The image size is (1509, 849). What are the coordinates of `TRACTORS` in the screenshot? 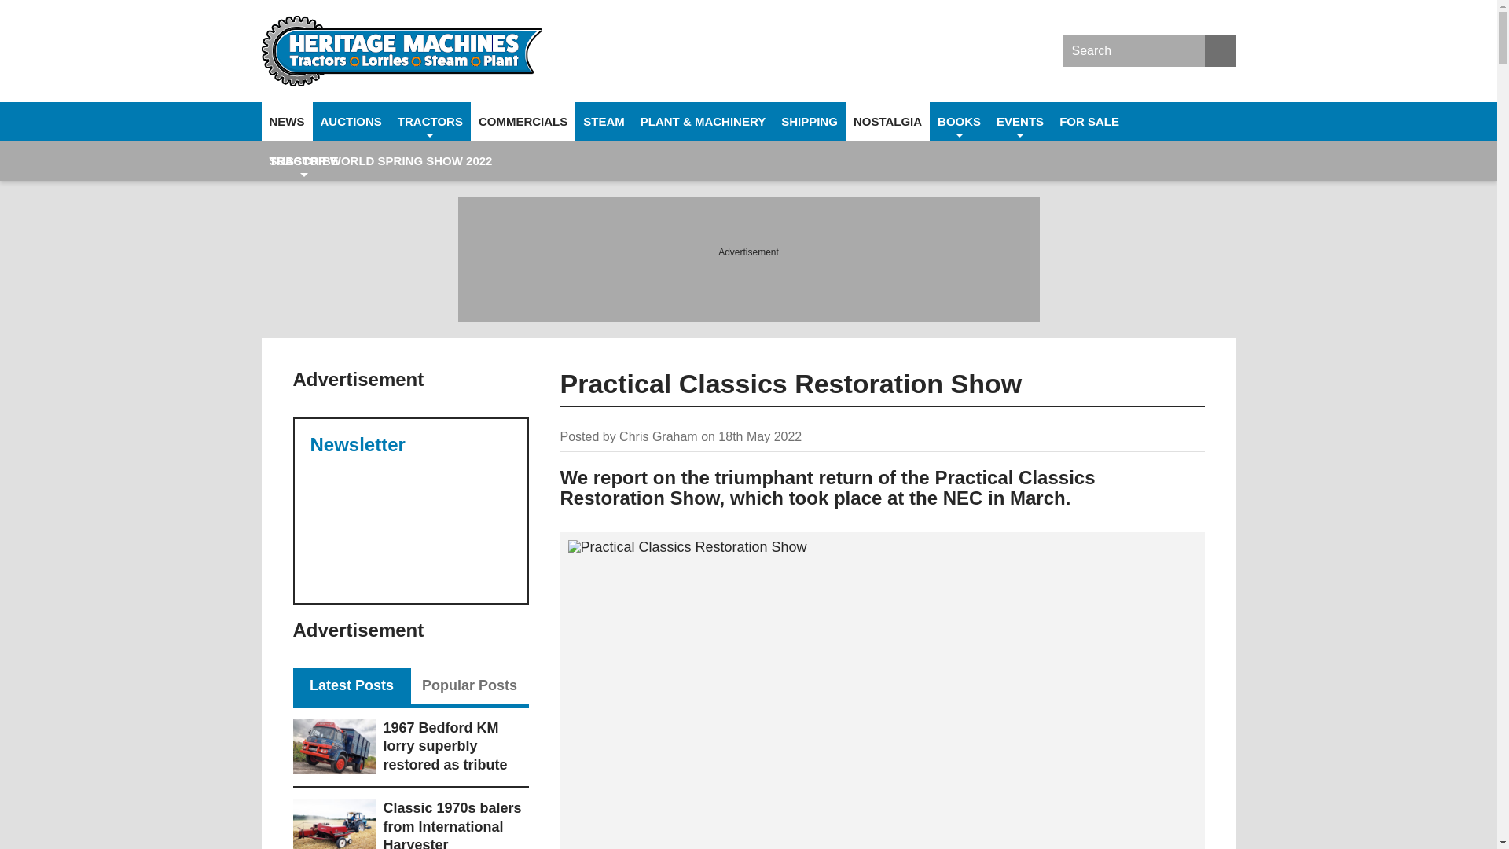 It's located at (430, 121).